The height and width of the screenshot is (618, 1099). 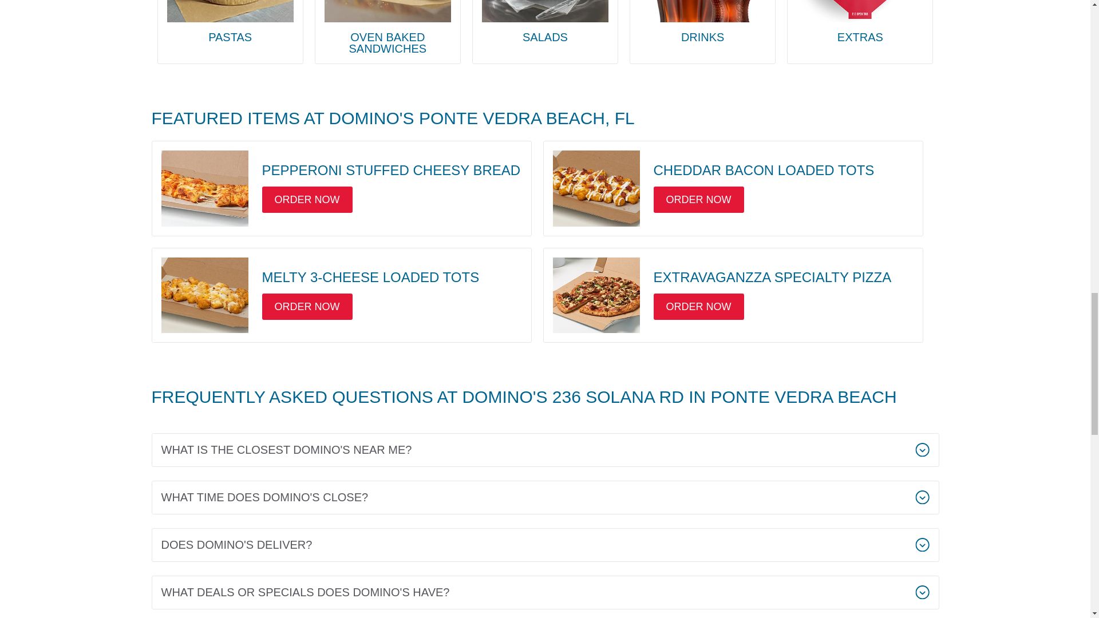 What do you see at coordinates (545, 21) in the screenshot?
I see `SALADS` at bounding box center [545, 21].